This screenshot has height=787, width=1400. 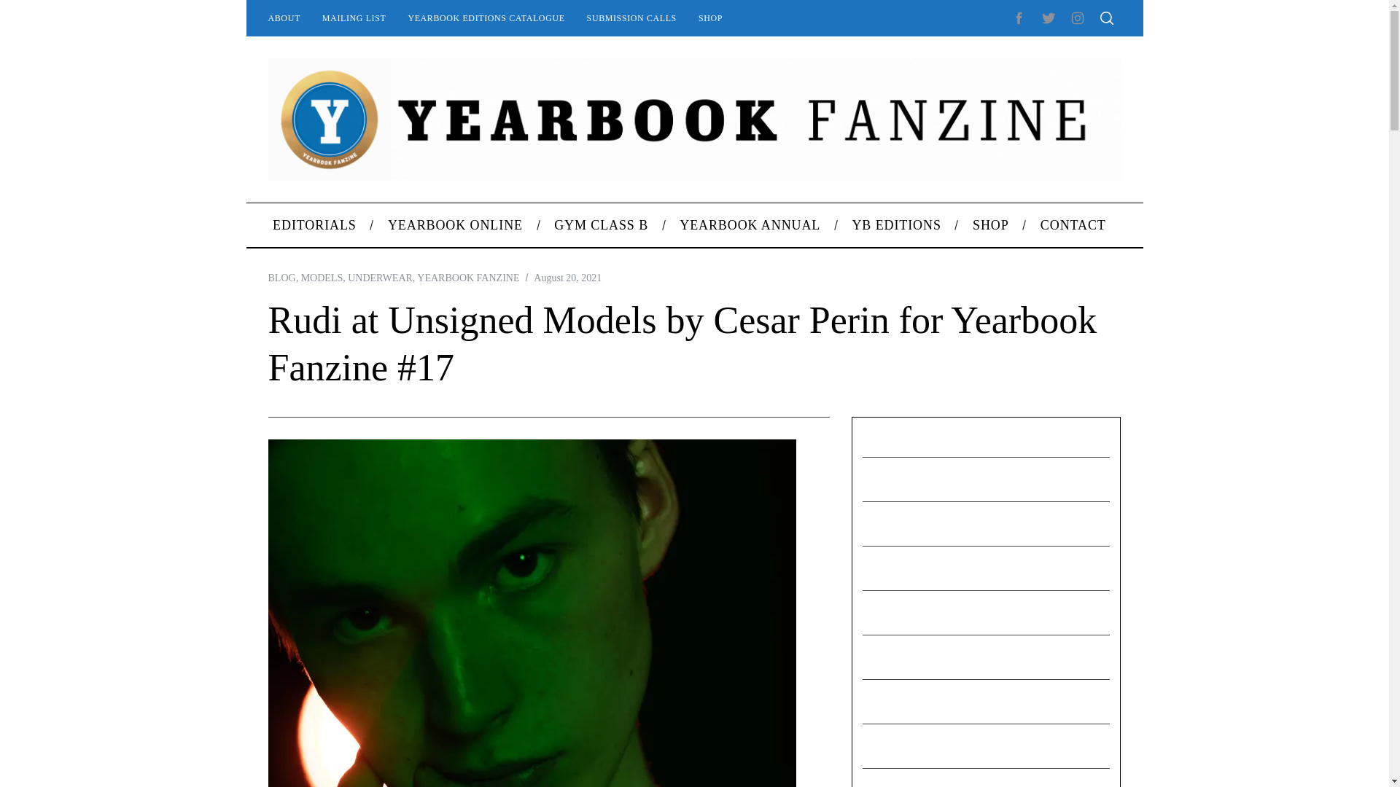 What do you see at coordinates (314, 224) in the screenshot?
I see `EDITORIALS` at bounding box center [314, 224].